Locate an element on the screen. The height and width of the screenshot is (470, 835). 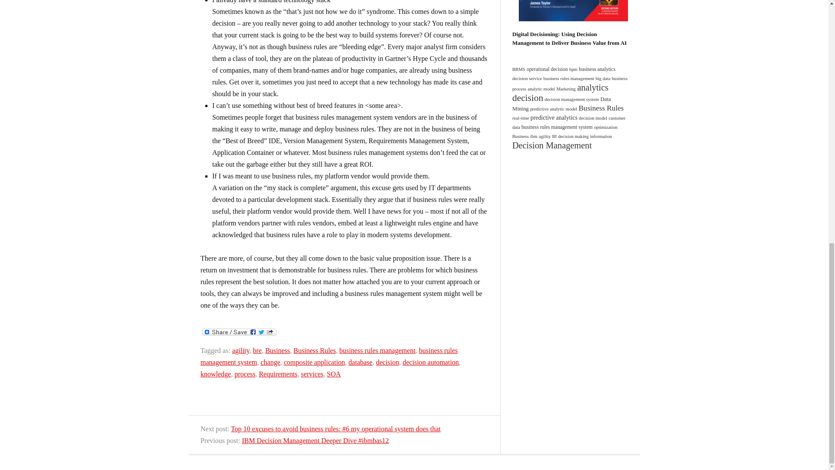
267 topics is located at coordinates (553, 109).